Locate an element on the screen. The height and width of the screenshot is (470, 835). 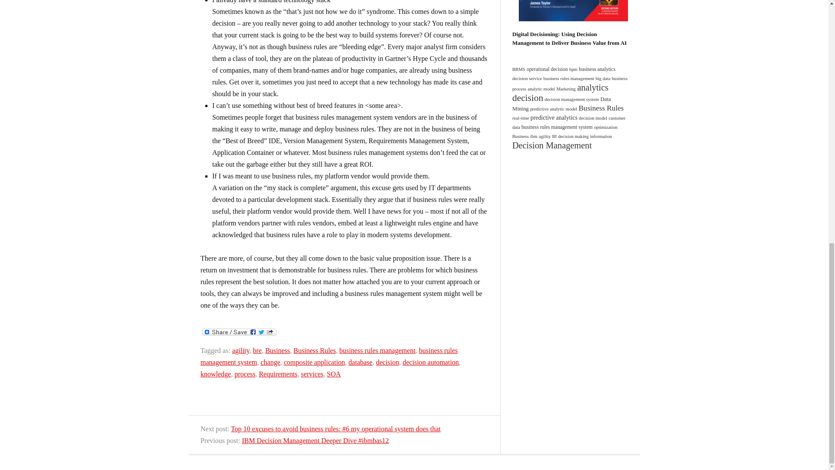
267 topics is located at coordinates (553, 109).